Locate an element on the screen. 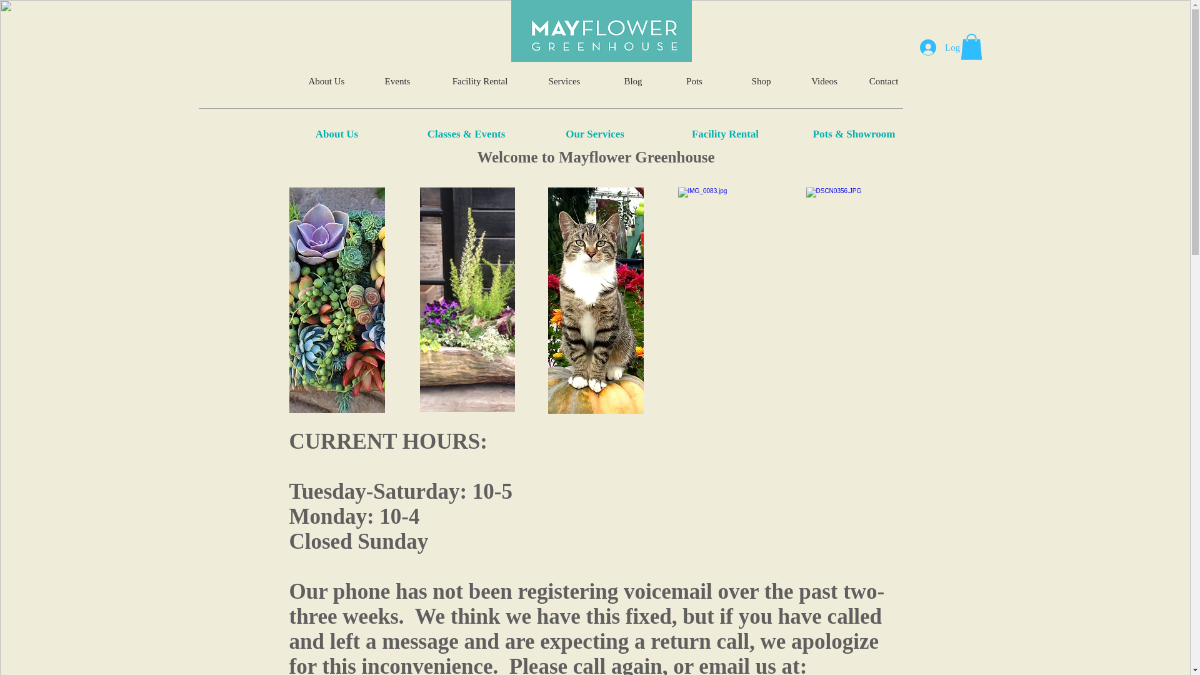 The width and height of the screenshot is (1200, 675). Services is located at coordinates (564, 81).